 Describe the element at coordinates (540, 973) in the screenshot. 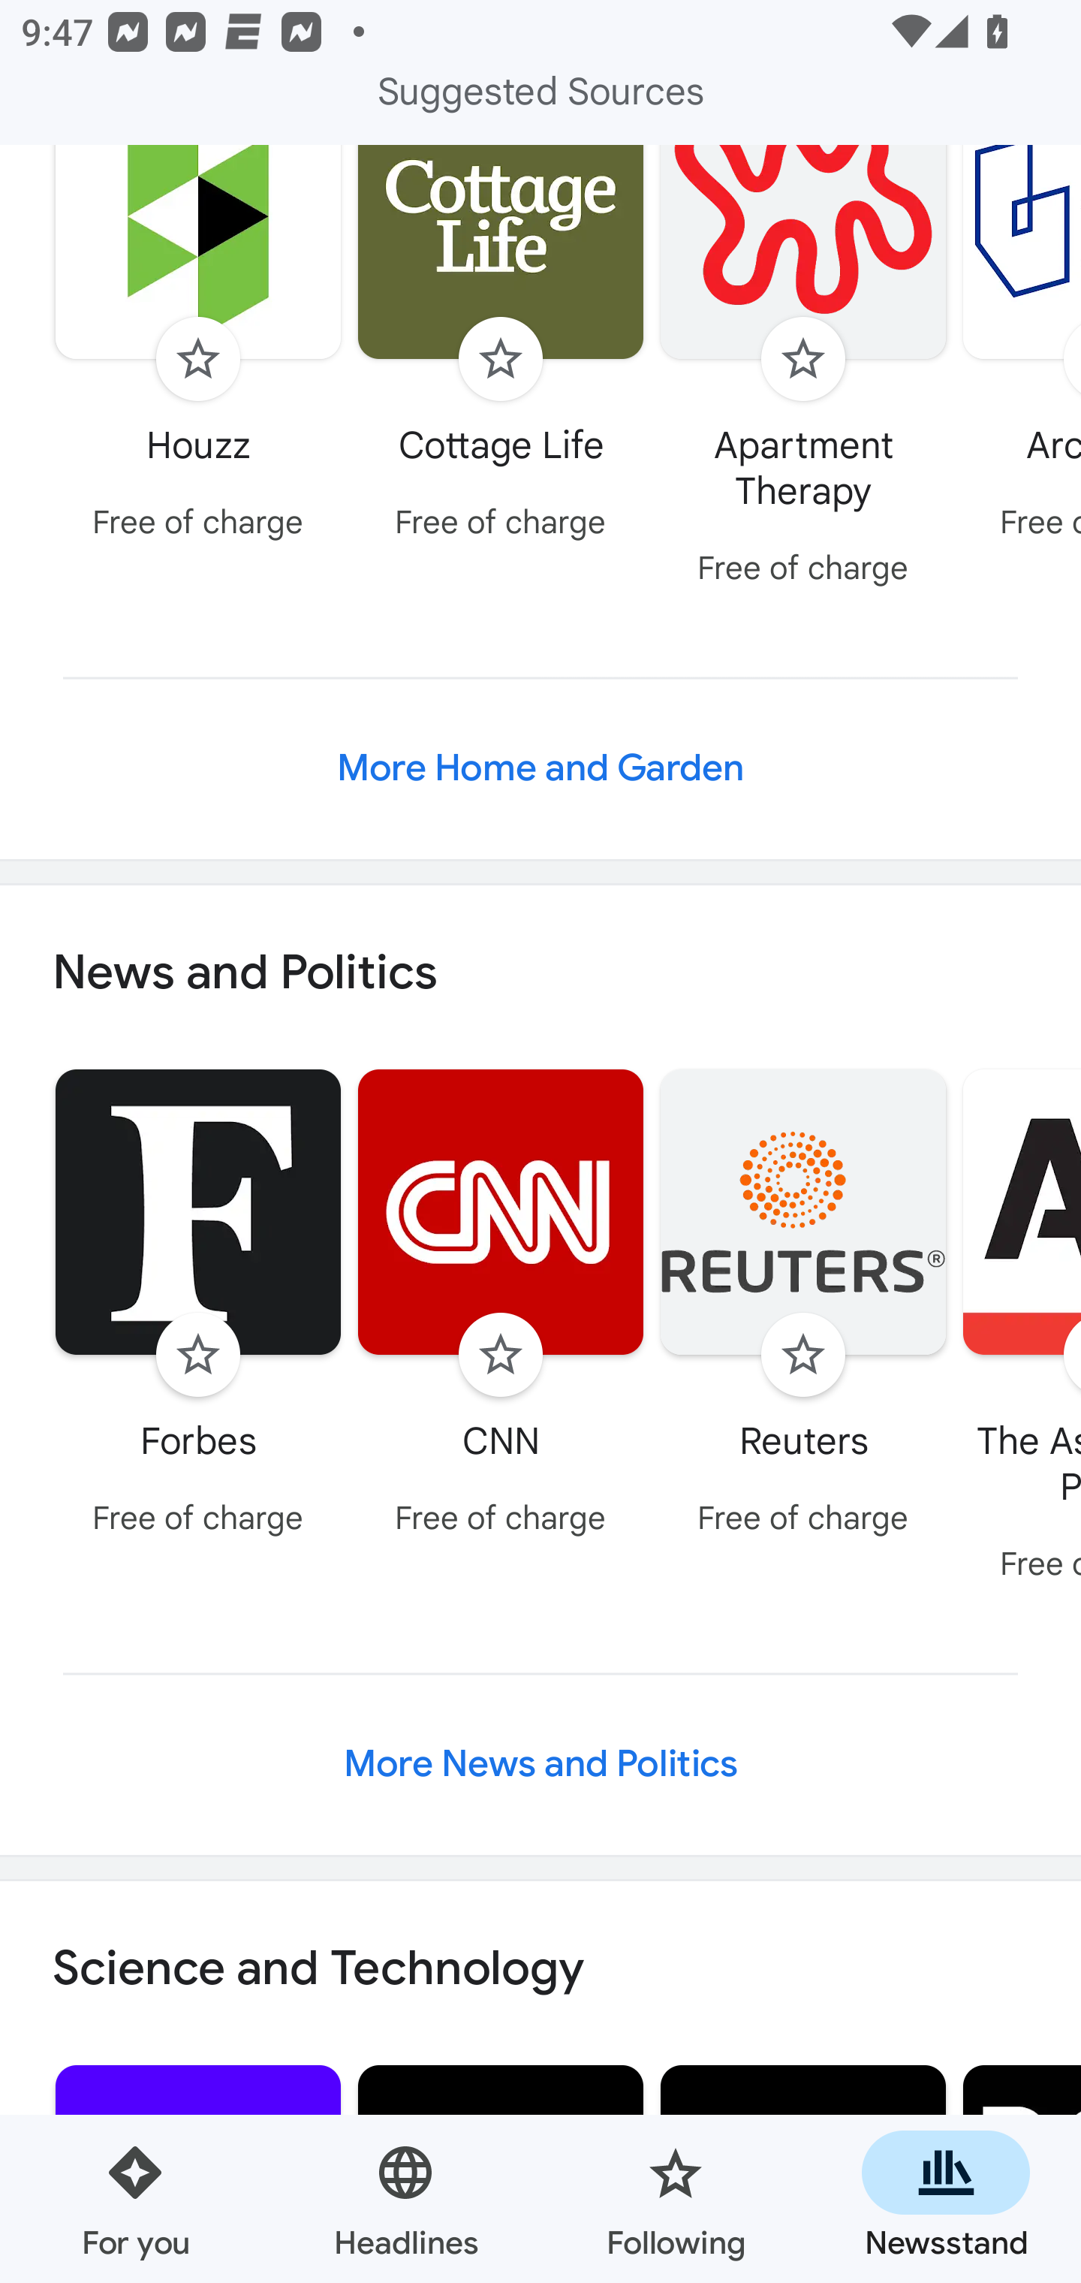

I see `News and Politics` at that location.